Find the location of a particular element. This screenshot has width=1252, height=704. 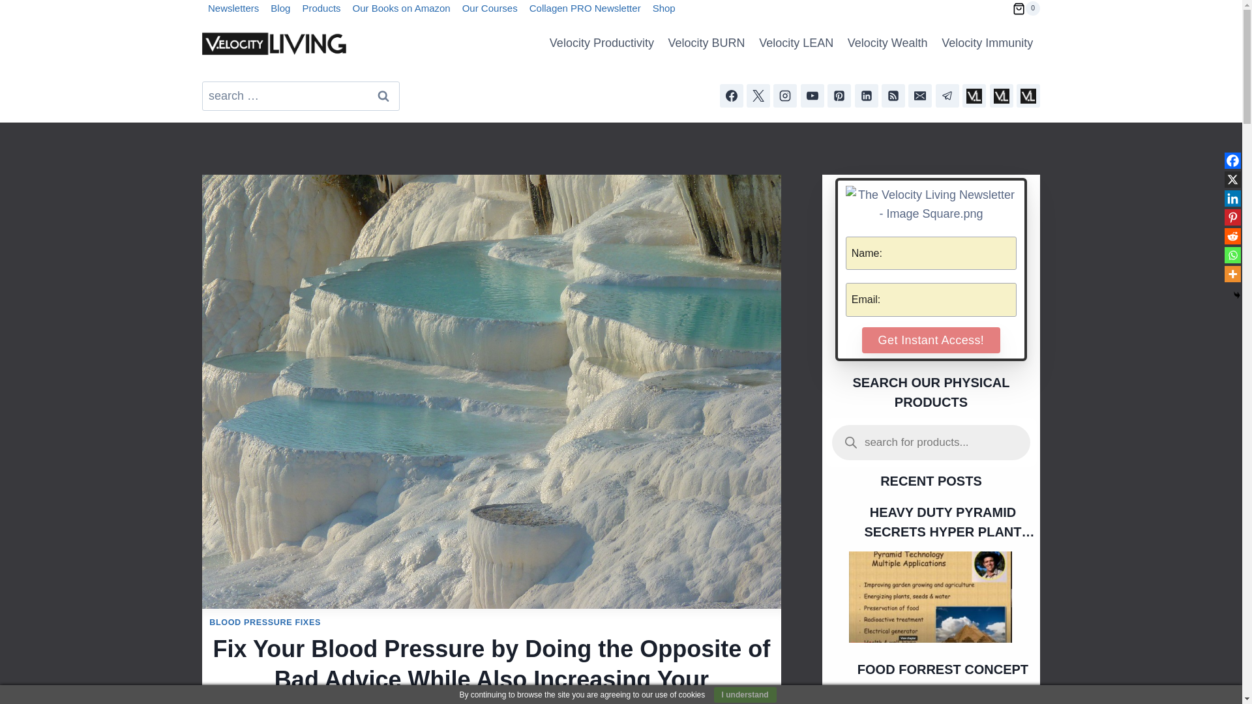

Blog is located at coordinates (280, 9).